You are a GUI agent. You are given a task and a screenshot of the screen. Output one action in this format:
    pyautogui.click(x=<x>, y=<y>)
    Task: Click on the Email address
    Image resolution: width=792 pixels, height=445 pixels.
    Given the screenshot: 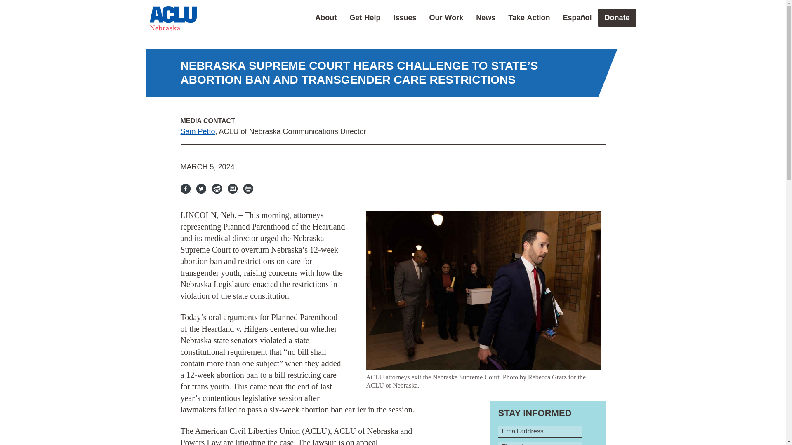 What is the action you would take?
    pyautogui.click(x=540, y=431)
    